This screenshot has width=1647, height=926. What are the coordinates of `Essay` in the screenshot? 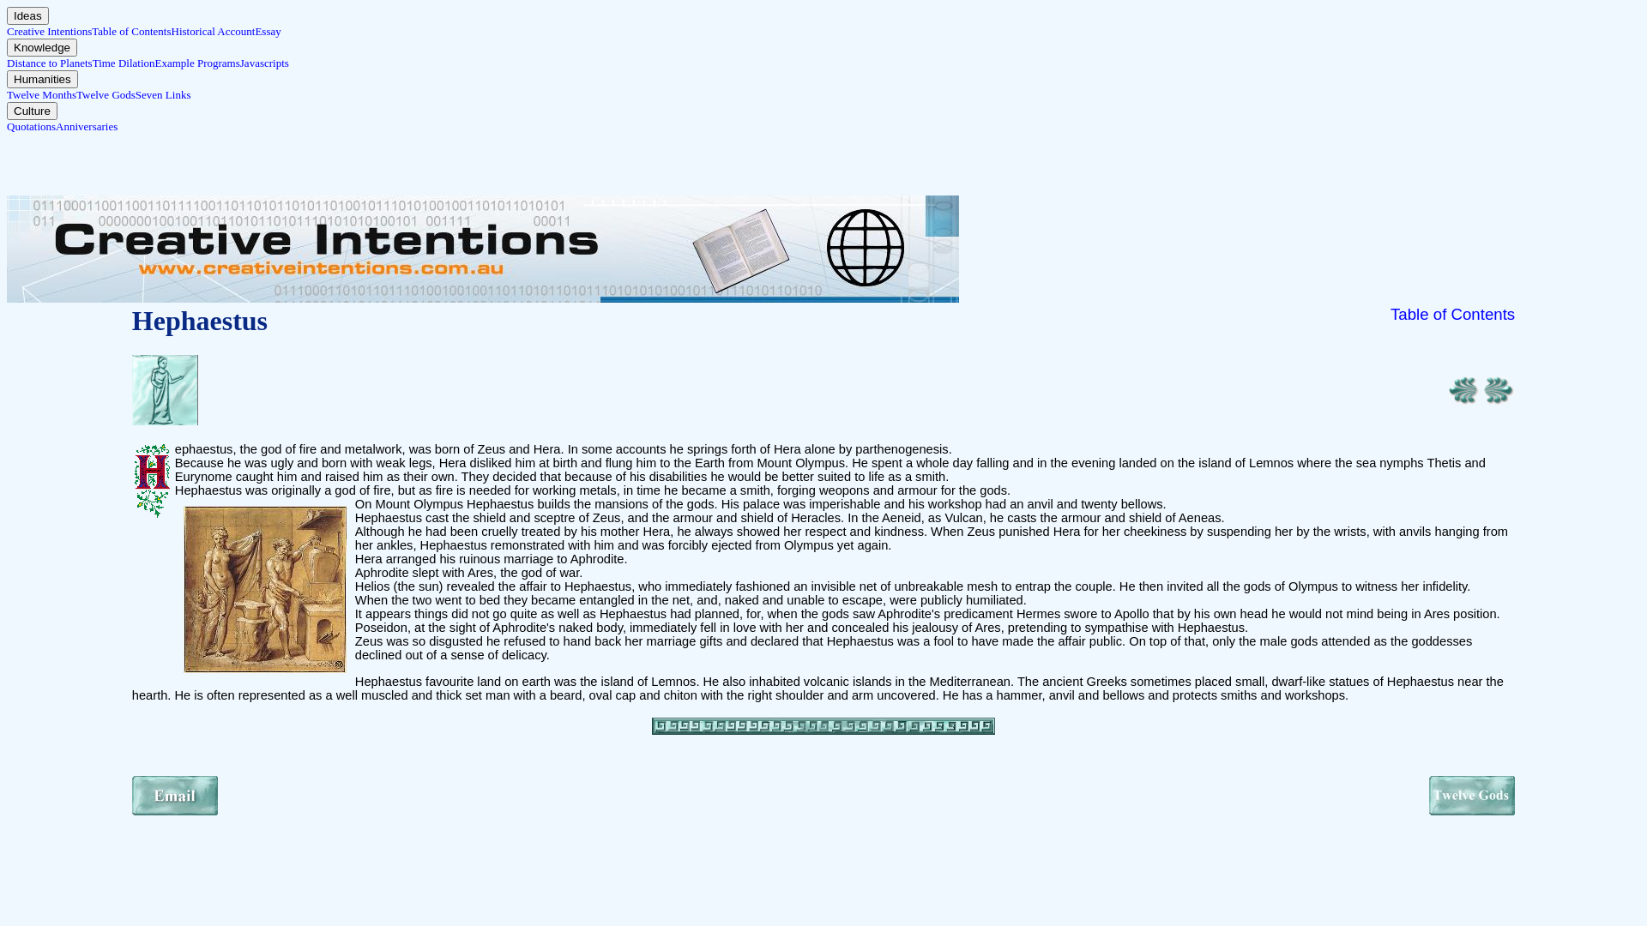 It's located at (268, 31).